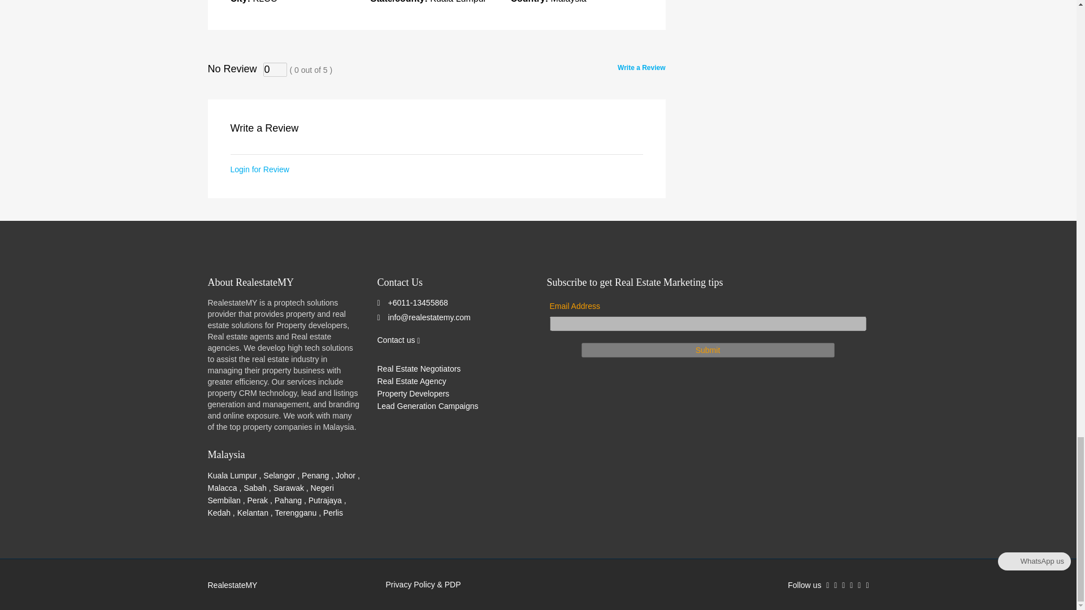  What do you see at coordinates (260, 169) in the screenshot?
I see `Login for Review` at bounding box center [260, 169].